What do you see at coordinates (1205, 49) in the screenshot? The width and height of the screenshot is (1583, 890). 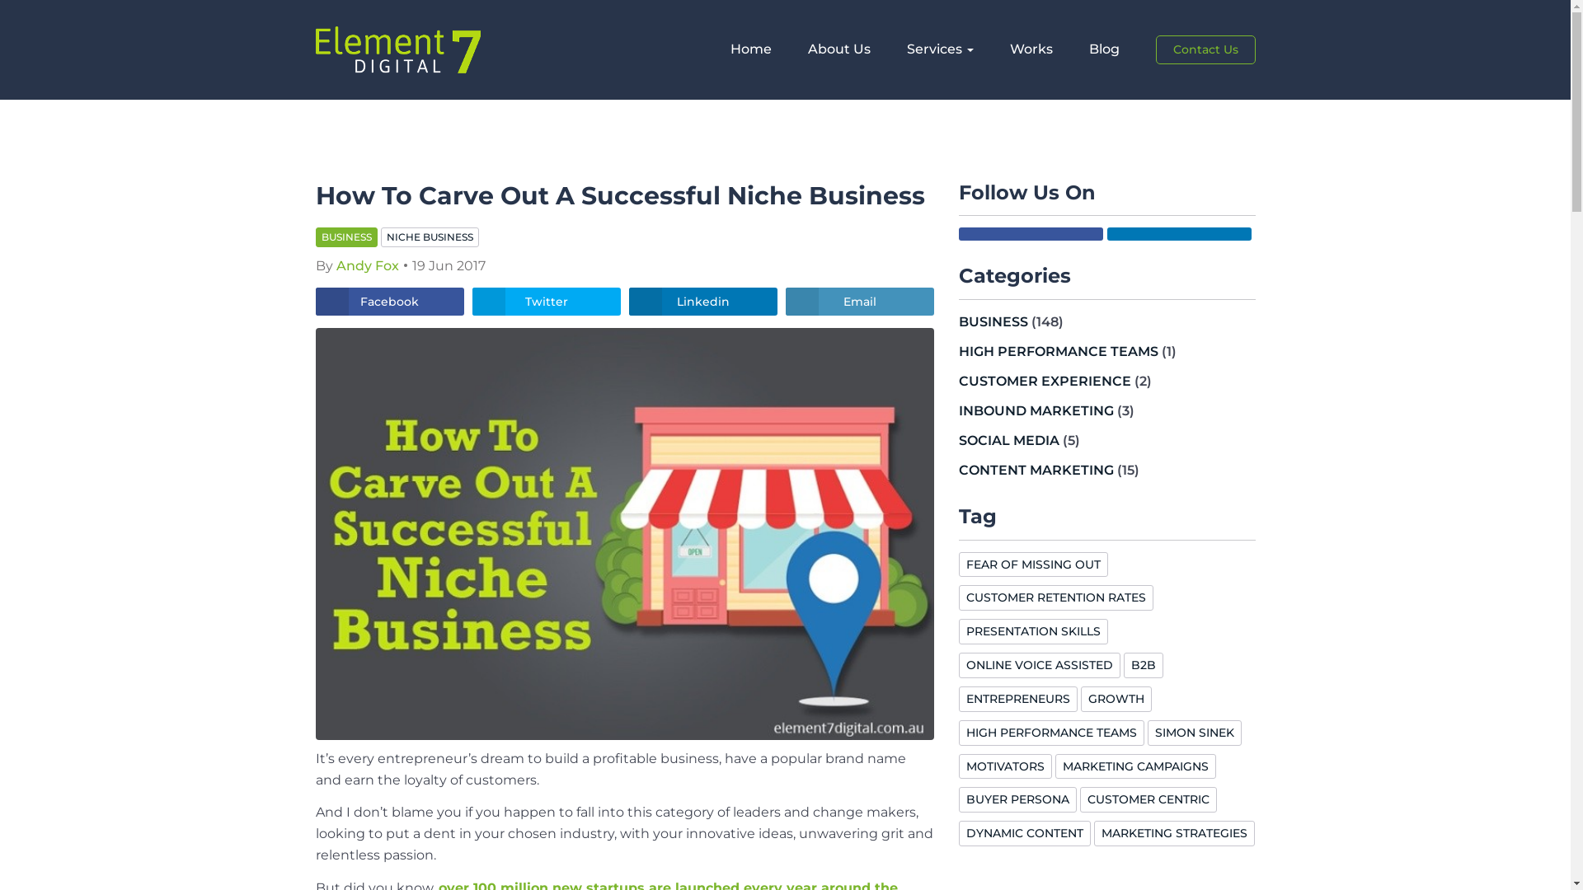 I see `Contact Us` at bounding box center [1205, 49].